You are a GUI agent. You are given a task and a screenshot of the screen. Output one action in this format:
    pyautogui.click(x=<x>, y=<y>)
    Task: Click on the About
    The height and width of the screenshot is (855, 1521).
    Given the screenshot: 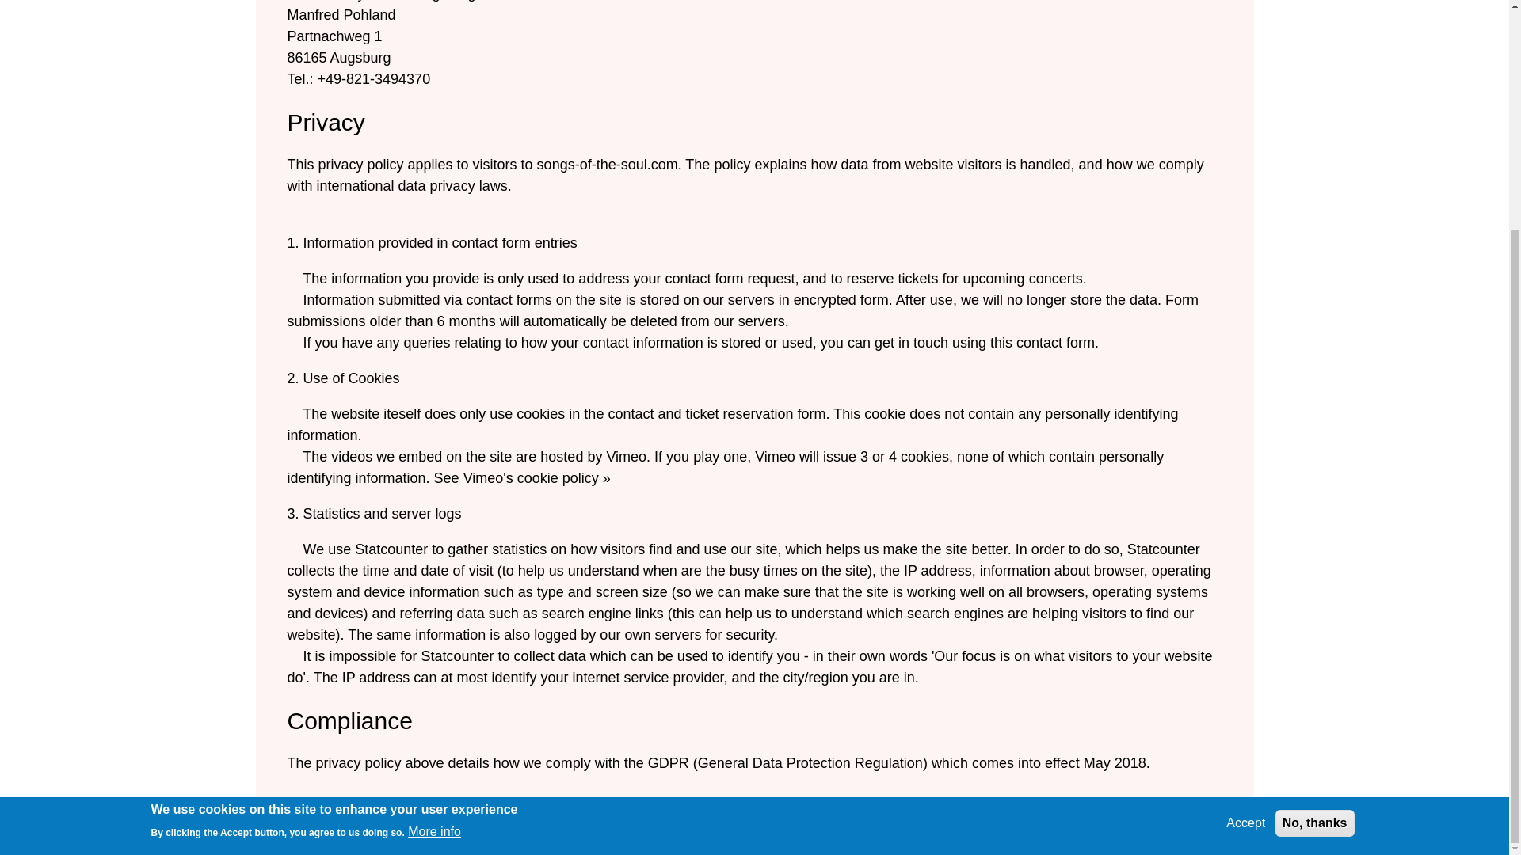 What is the action you would take?
    pyautogui.click(x=683, y=838)
    